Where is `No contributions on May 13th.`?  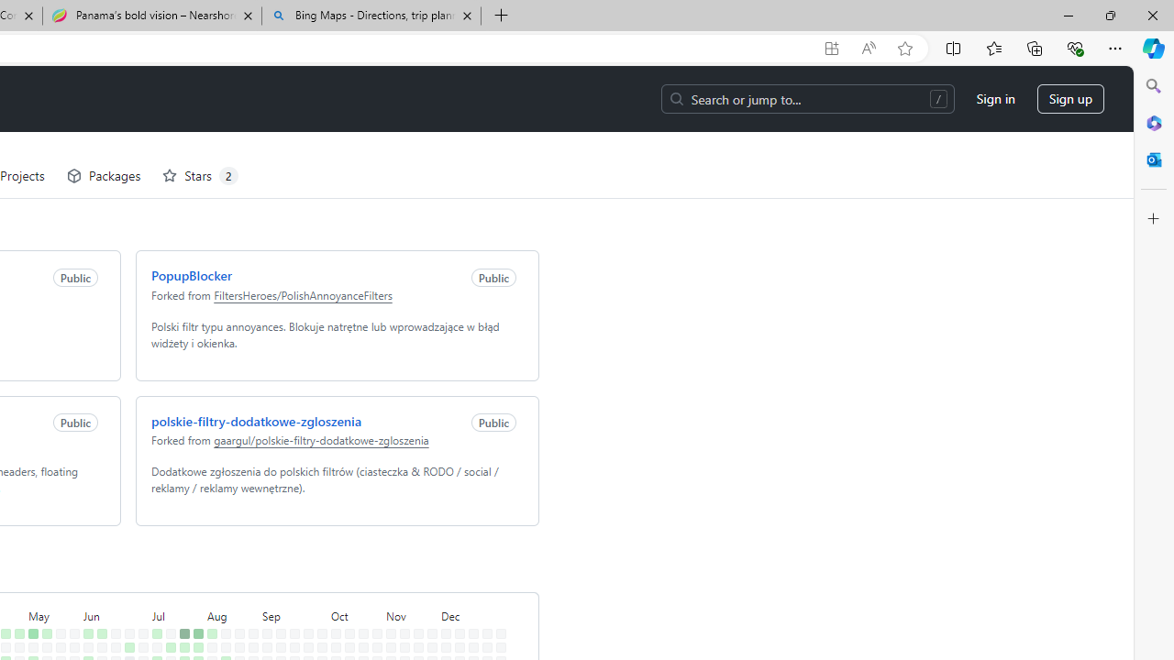 No contributions on May 13th. is located at coordinates (43, 581).